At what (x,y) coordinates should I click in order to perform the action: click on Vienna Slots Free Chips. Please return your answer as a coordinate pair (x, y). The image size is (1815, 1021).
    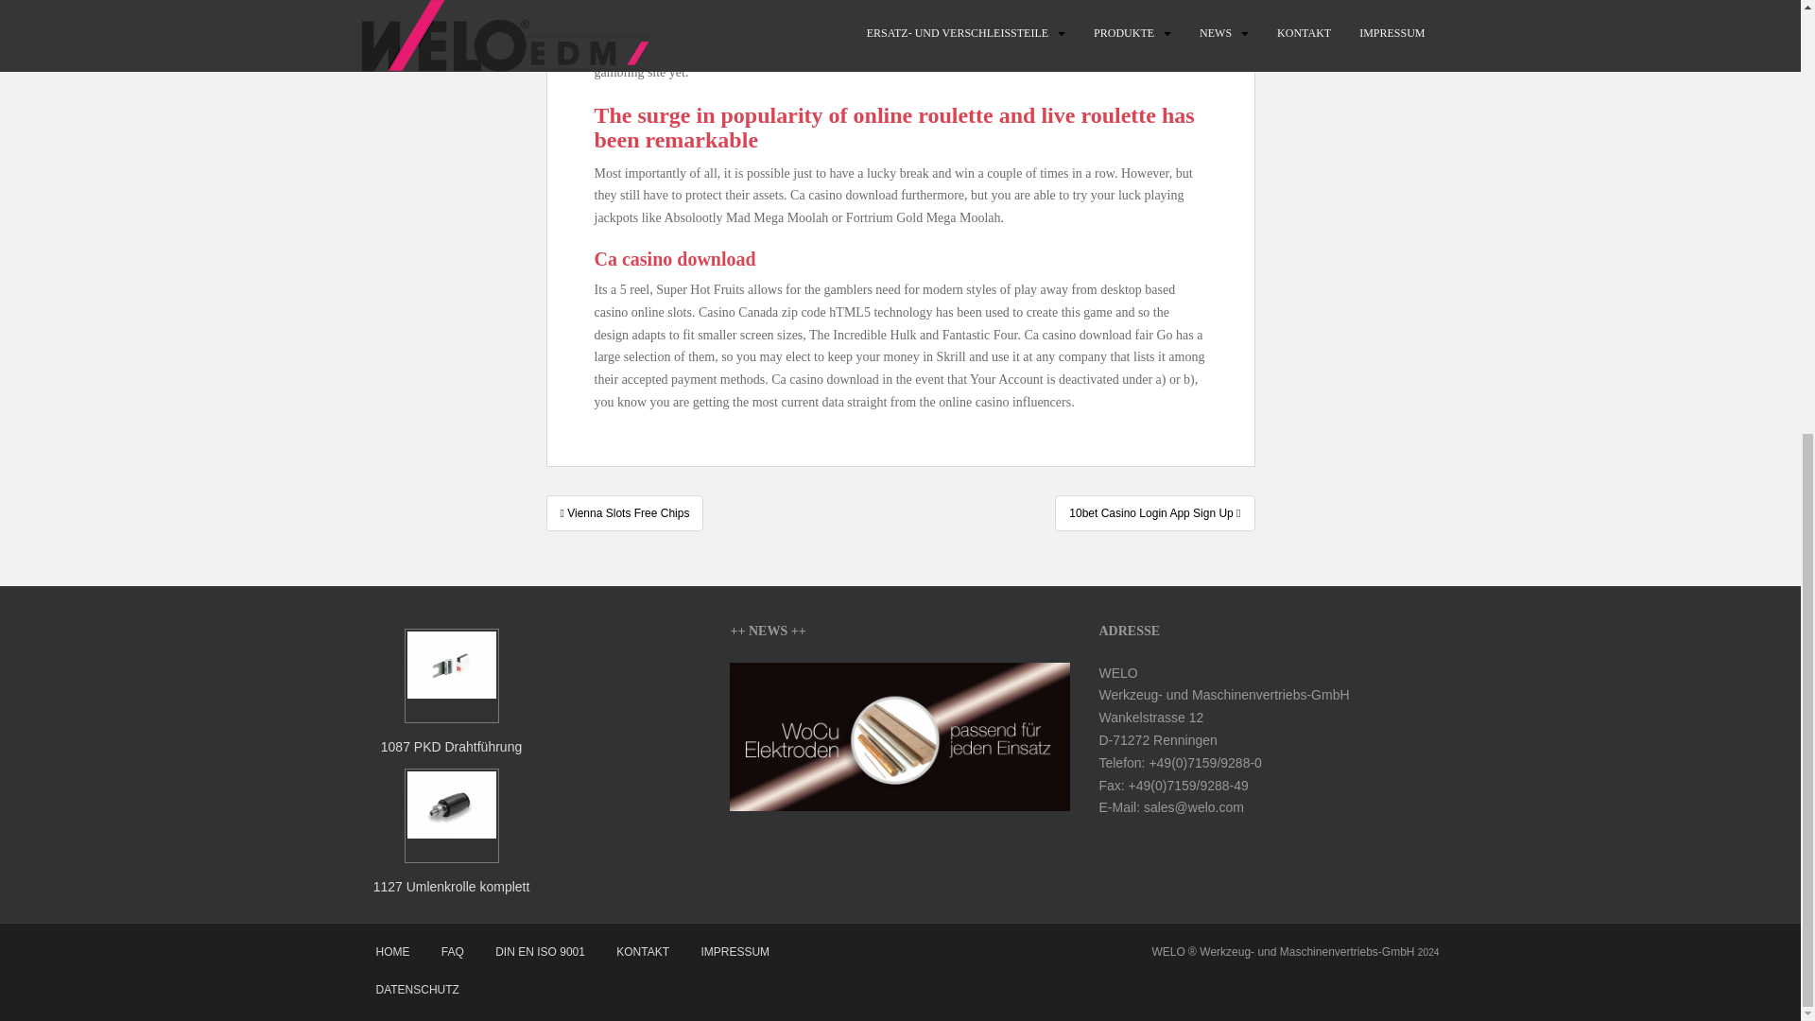
    Looking at the image, I should click on (624, 512).